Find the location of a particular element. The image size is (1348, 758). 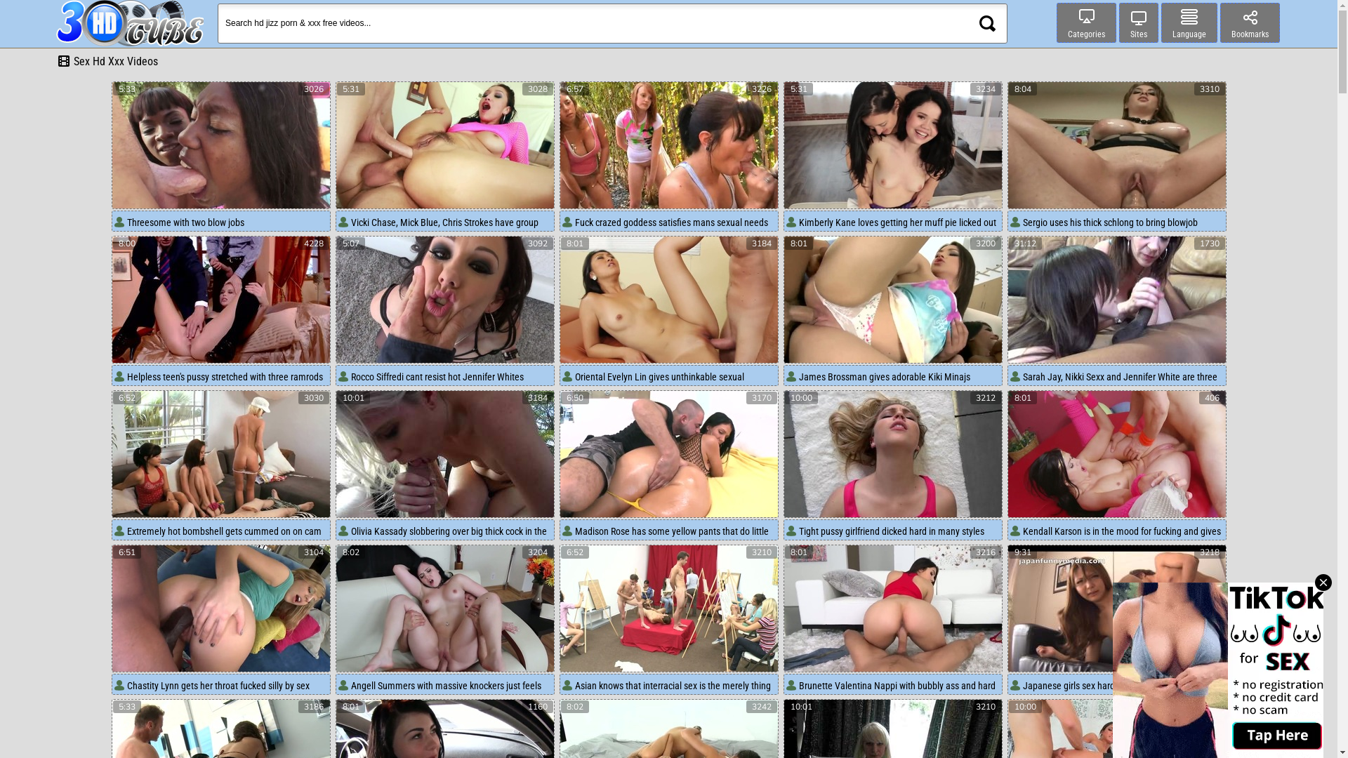

Bookmarks is located at coordinates (1250, 22).